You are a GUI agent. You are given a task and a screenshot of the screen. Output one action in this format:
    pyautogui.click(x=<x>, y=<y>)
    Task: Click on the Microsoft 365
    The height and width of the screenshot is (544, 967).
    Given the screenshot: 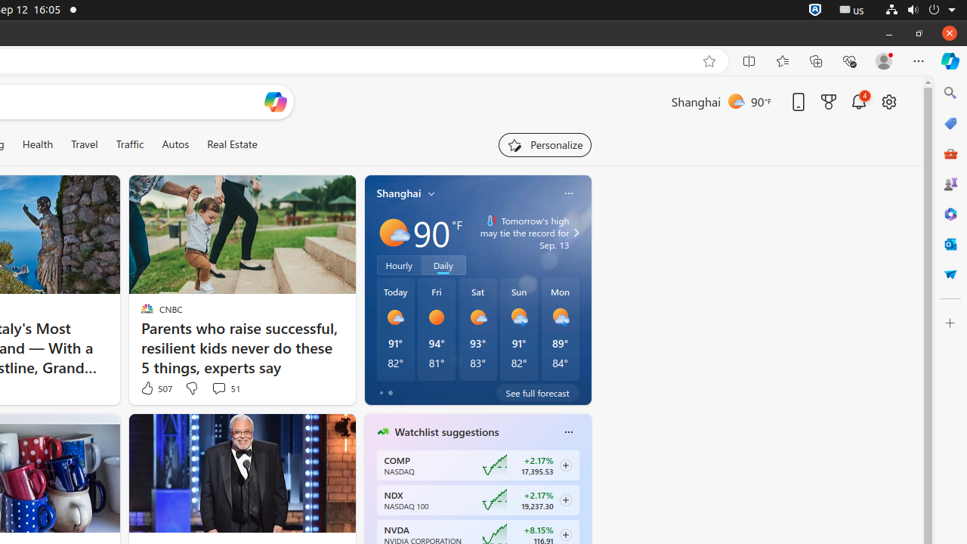 What is the action you would take?
    pyautogui.click(x=950, y=214)
    